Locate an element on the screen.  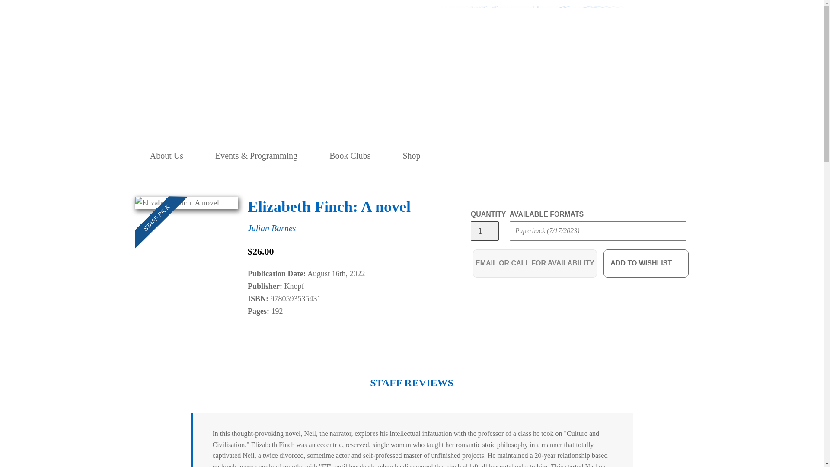
Log in is located at coordinates (583, 156).